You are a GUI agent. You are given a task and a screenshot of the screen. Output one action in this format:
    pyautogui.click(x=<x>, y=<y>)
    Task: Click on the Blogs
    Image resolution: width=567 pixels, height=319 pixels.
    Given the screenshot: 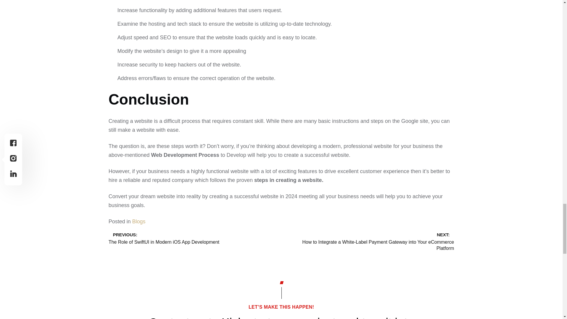 What is the action you would take?
    pyautogui.click(x=193, y=237)
    